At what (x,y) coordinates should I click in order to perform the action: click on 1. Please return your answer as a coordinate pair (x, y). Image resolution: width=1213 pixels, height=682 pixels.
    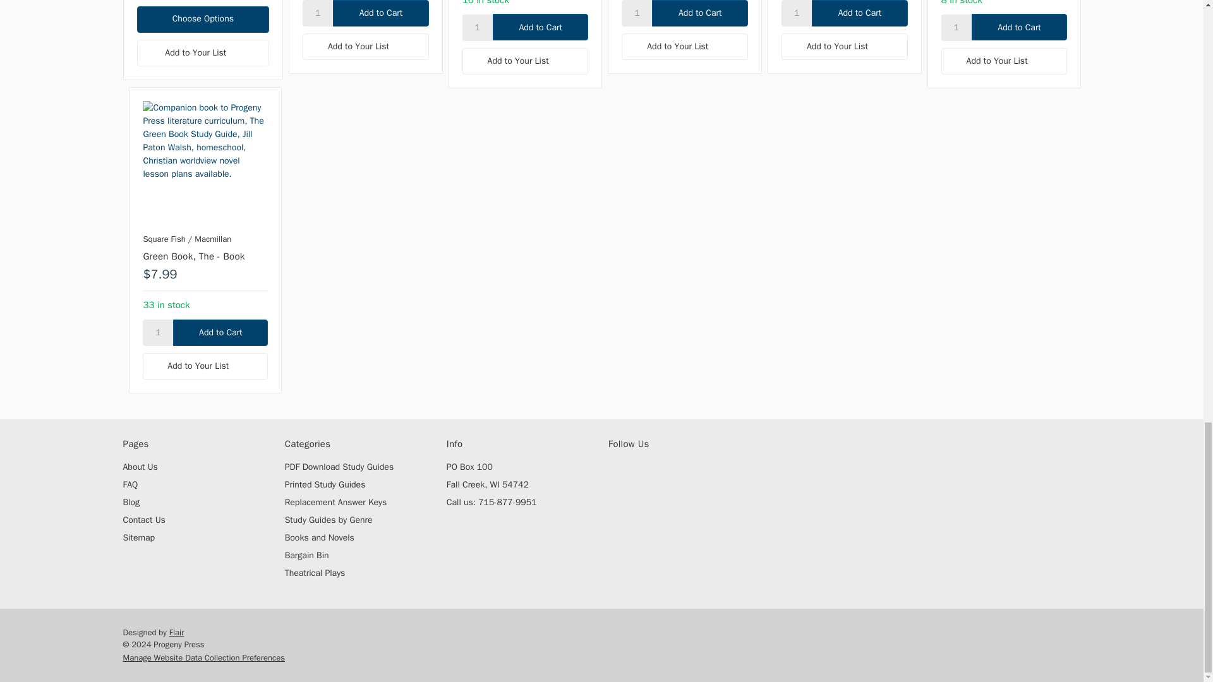
    Looking at the image, I should click on (158, 332).